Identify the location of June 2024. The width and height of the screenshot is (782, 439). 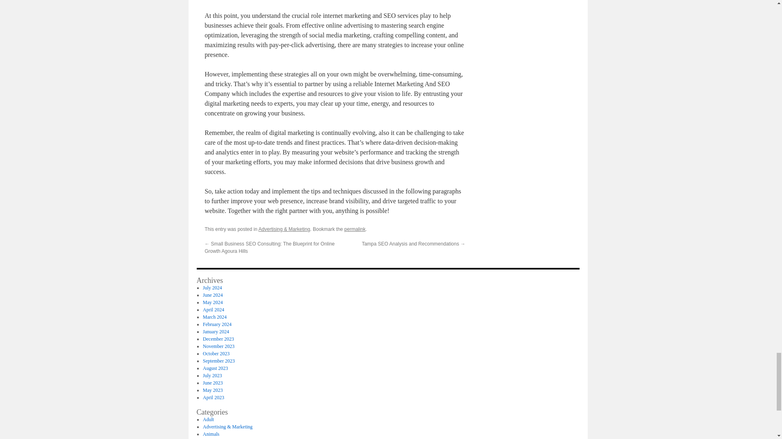
(213, 295).